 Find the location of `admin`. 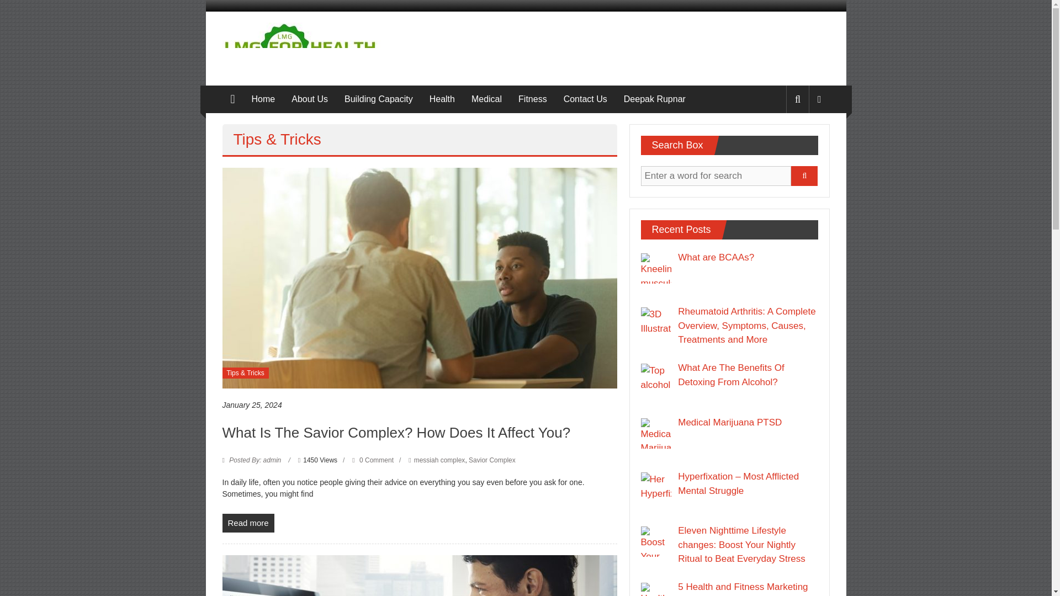

admin is located at coordinates (255, 460).